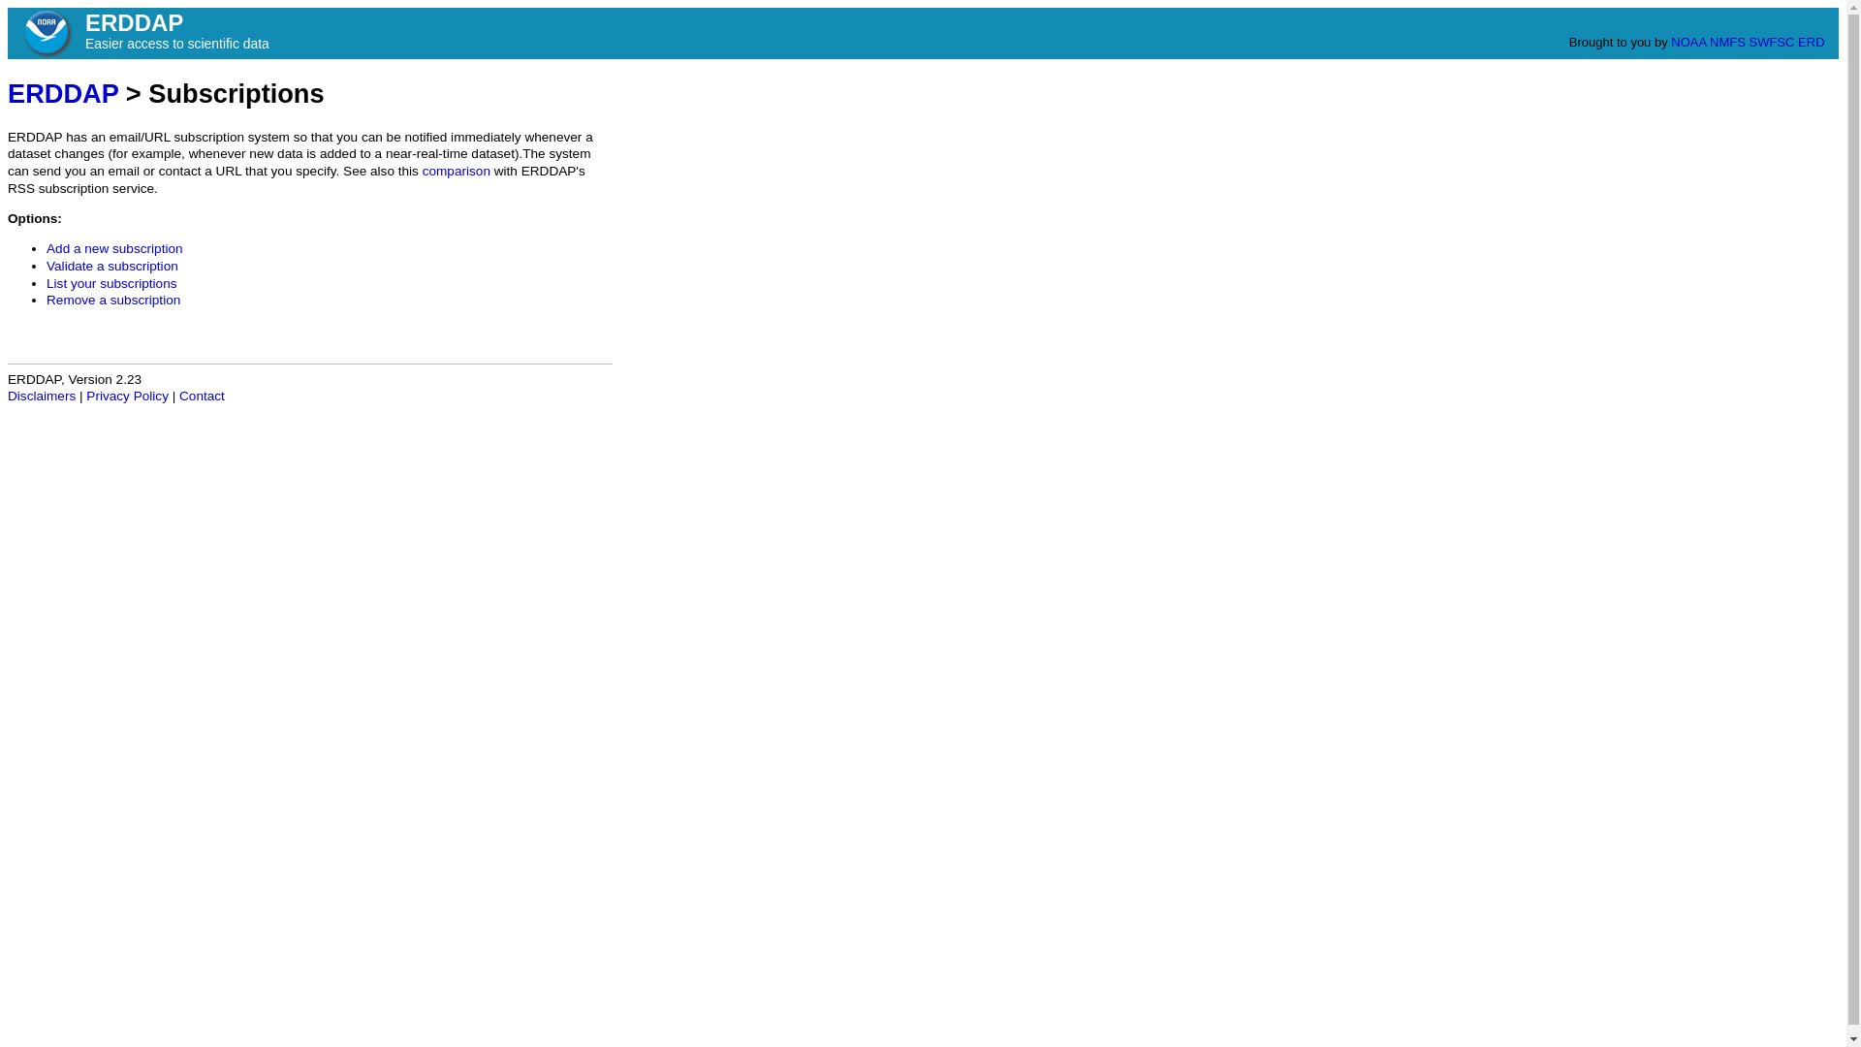 The height and width of the screenshot is (1047, 1861). Describe the element at coordinates (1688, 41) in the screenshot. I see `NOAA` at that location.